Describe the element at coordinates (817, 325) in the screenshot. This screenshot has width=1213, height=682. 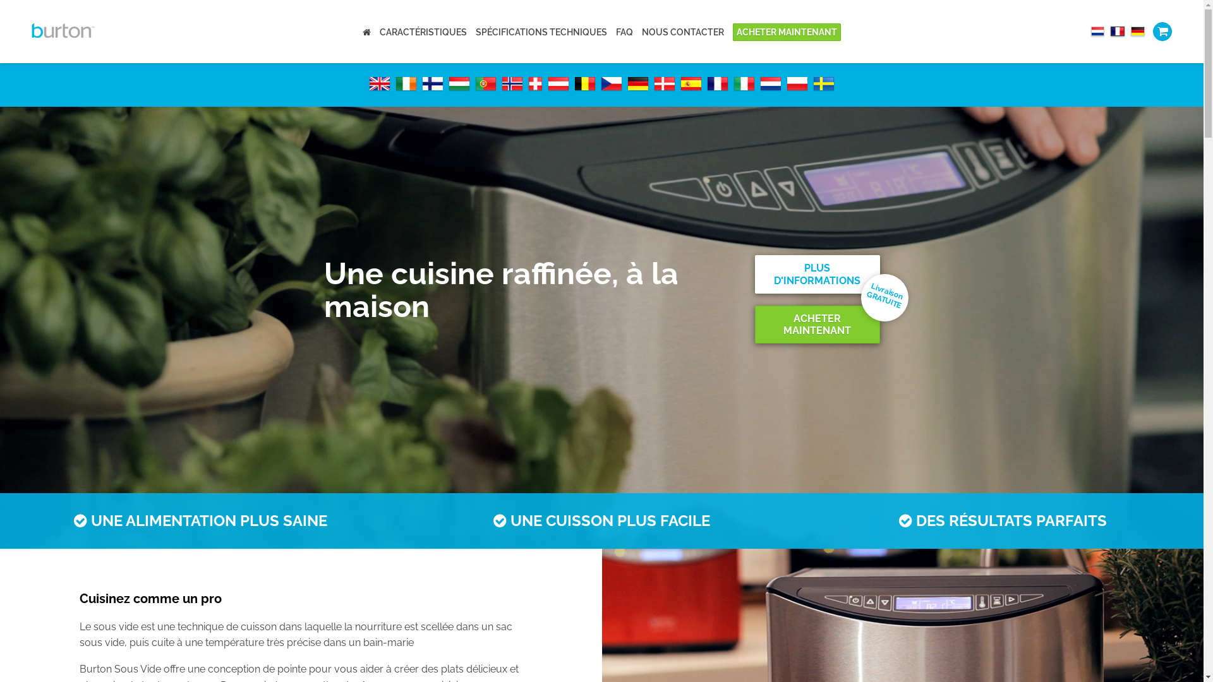
I see `ACHETER MAINTENANT` at that location.